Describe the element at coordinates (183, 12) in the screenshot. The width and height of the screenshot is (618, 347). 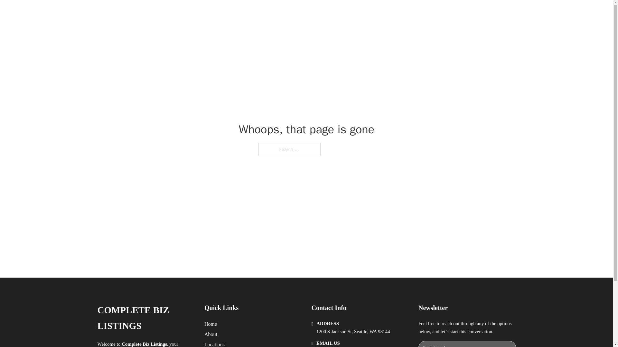
I see `COMPLETE BIZ LISTINGS` at that location.